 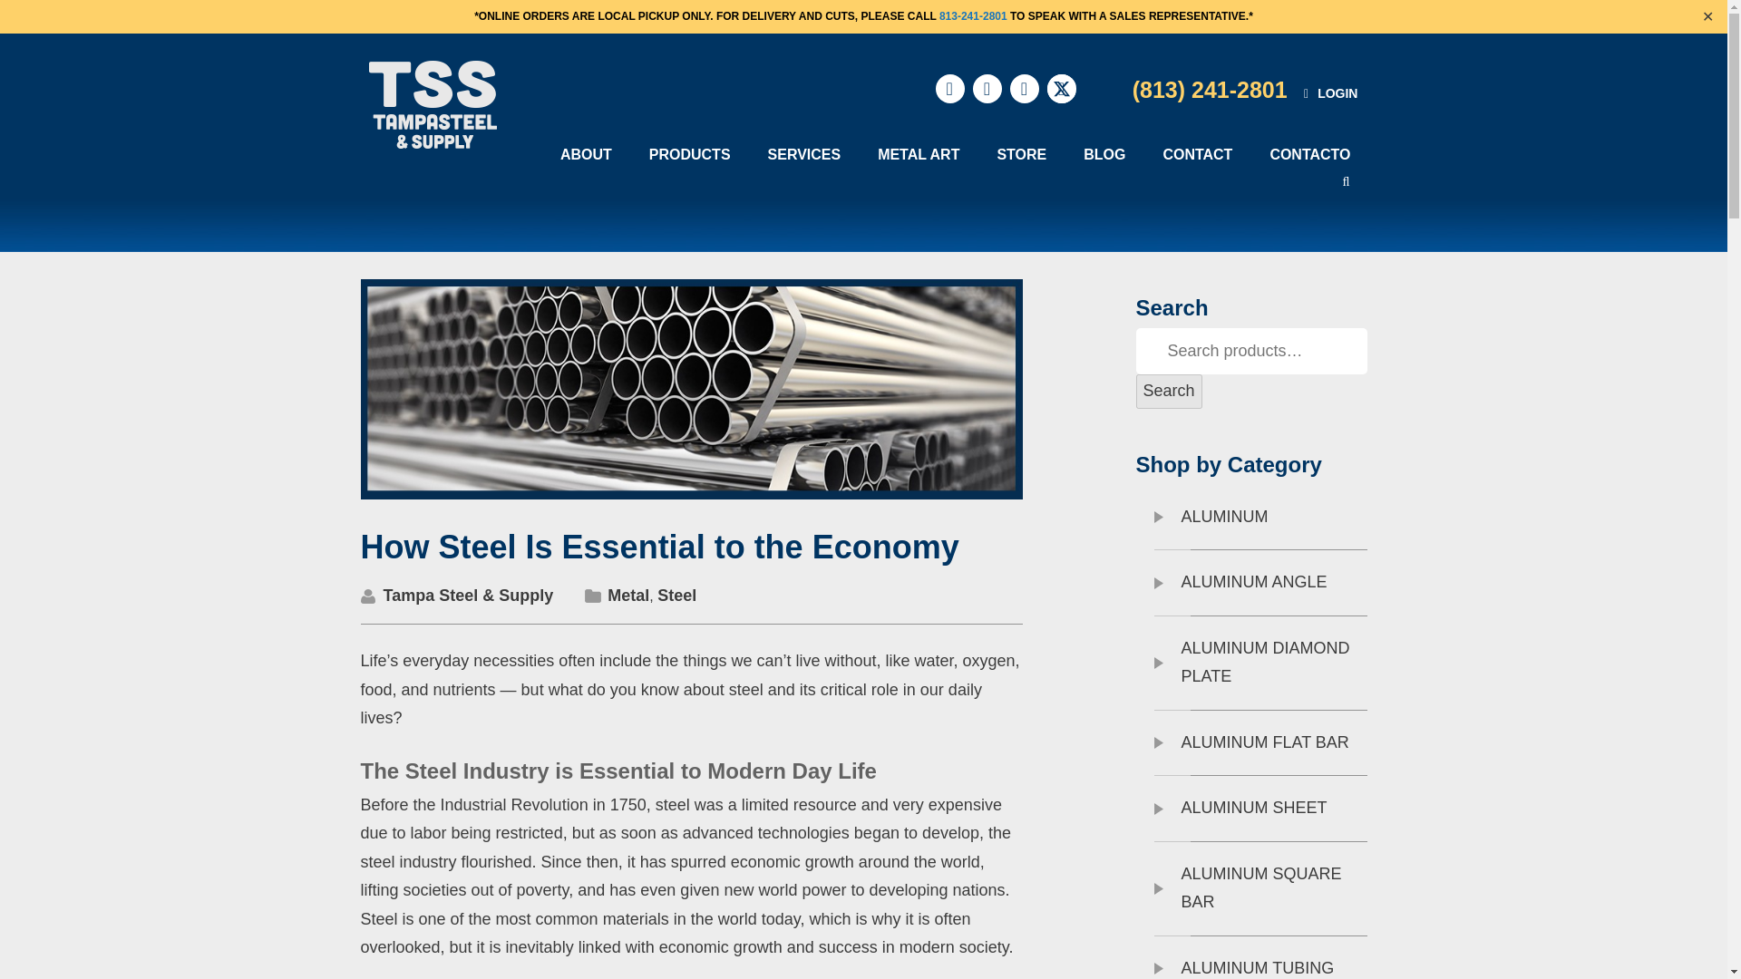 What do you see at coordinates (974, 15) in the screenshot?
I see `813-241-2801` at bounding box center [974, 15].